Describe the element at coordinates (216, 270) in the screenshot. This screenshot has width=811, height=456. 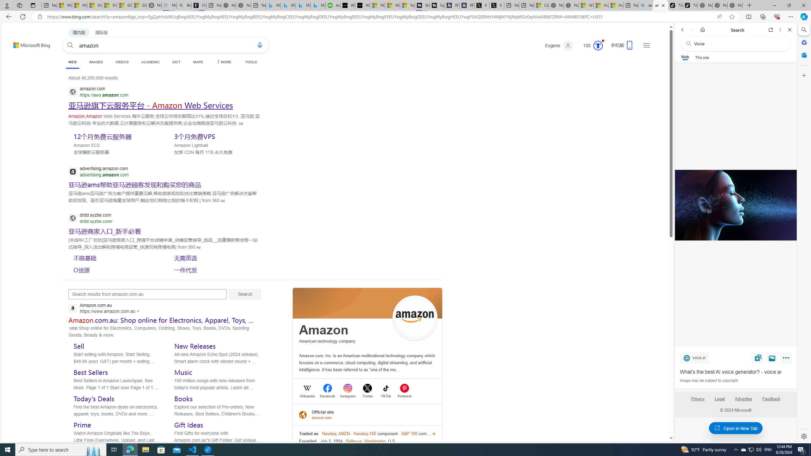
I see `SERP,5571` at that location.